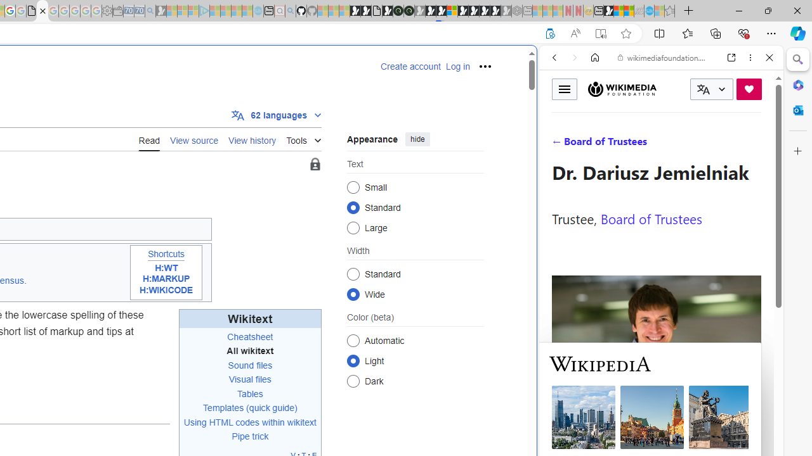  Describe the element at coordinates (622, 89) in the screenshot. I see `Wikimedia Foundation` at that location.